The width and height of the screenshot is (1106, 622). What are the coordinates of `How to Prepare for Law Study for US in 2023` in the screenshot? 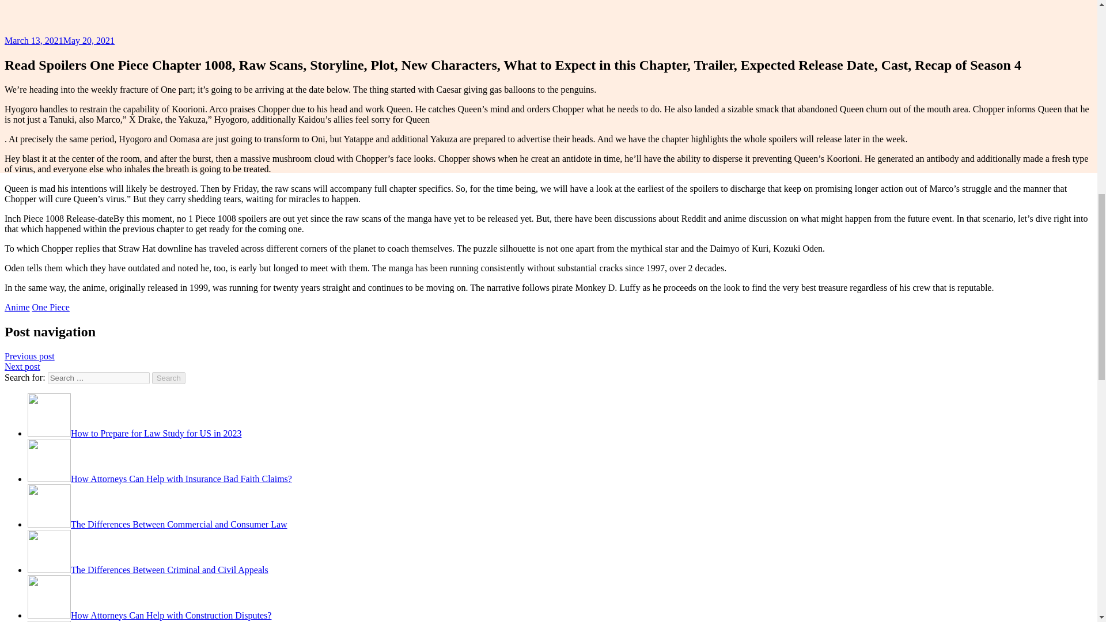 It's located at (134, 433).